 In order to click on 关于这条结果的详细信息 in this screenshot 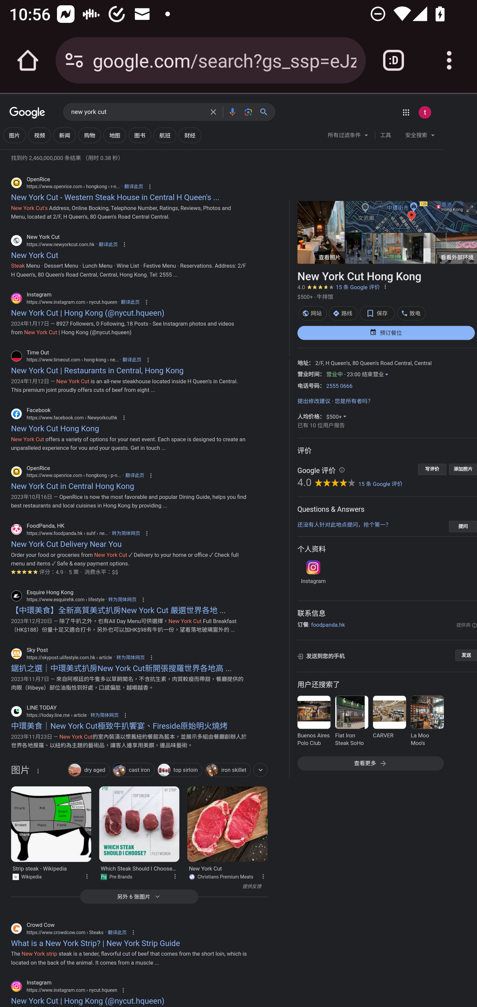, I will do `click(87, 875)`.